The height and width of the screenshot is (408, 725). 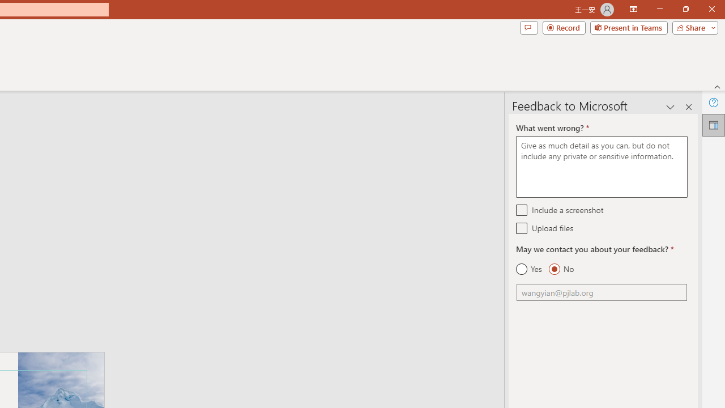 I want to click on Record, so click(x=564, y=27).